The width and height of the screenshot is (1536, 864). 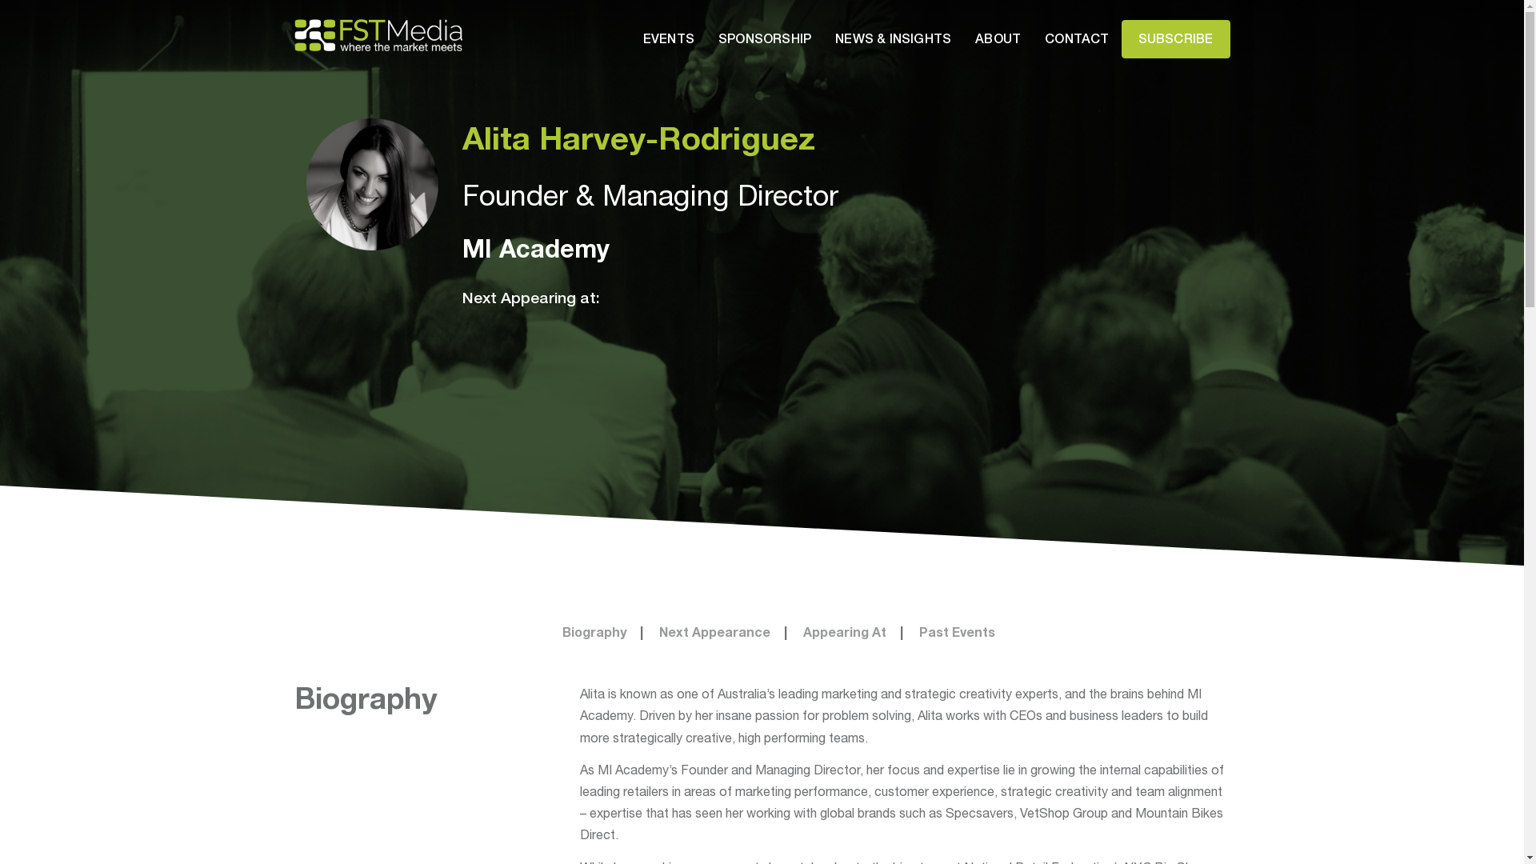 What do you see at coordinates (715, 632) in the screenshot?
I see `Next Appearance` at bounding box center [715, 632].